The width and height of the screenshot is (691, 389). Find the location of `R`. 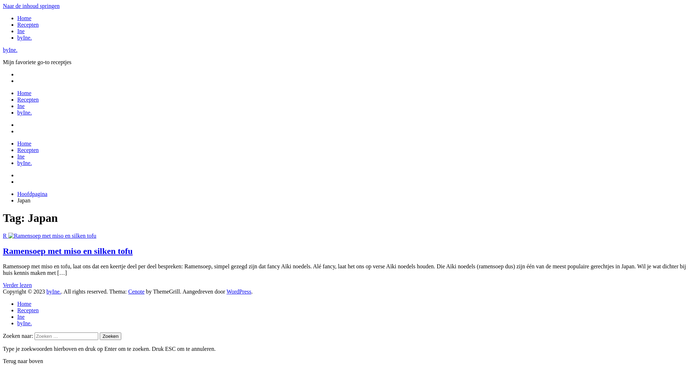

R is located at coordinates (50, 236).